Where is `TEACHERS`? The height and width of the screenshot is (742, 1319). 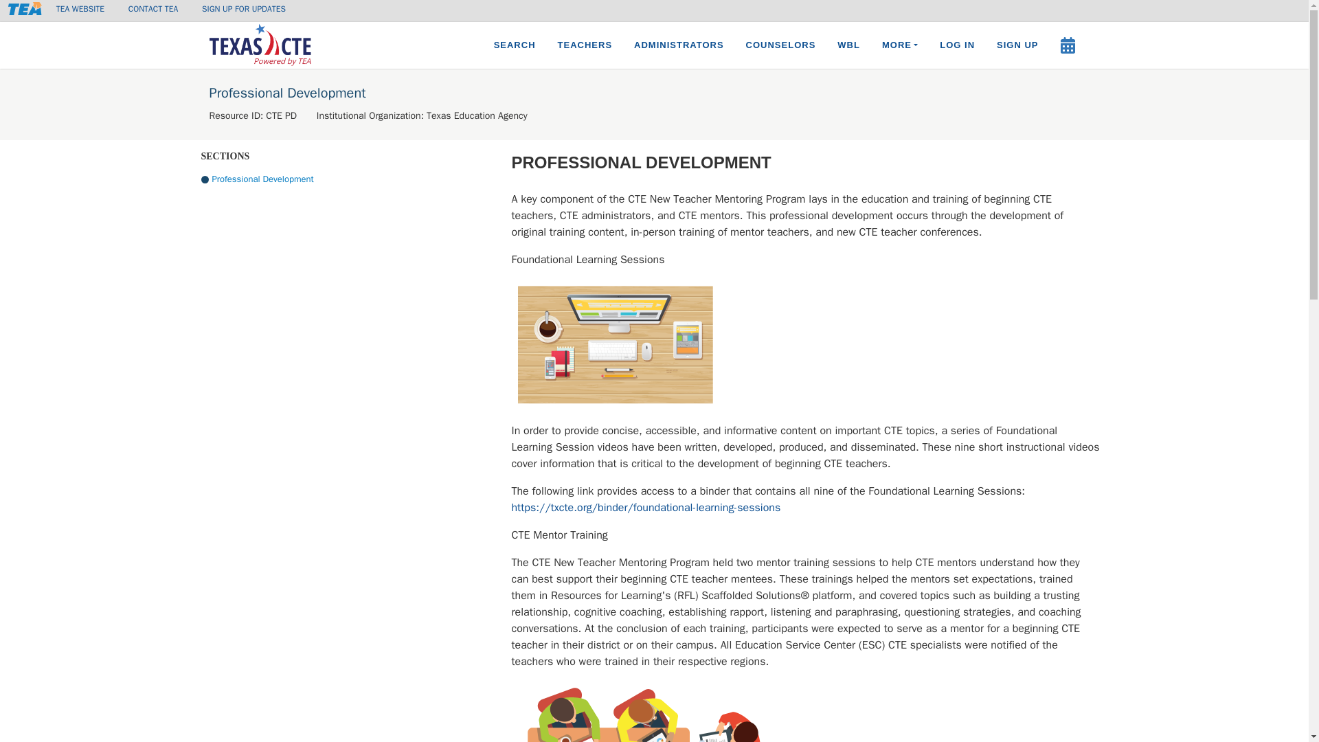 TEACHERS is located at coordinates (585, 45).